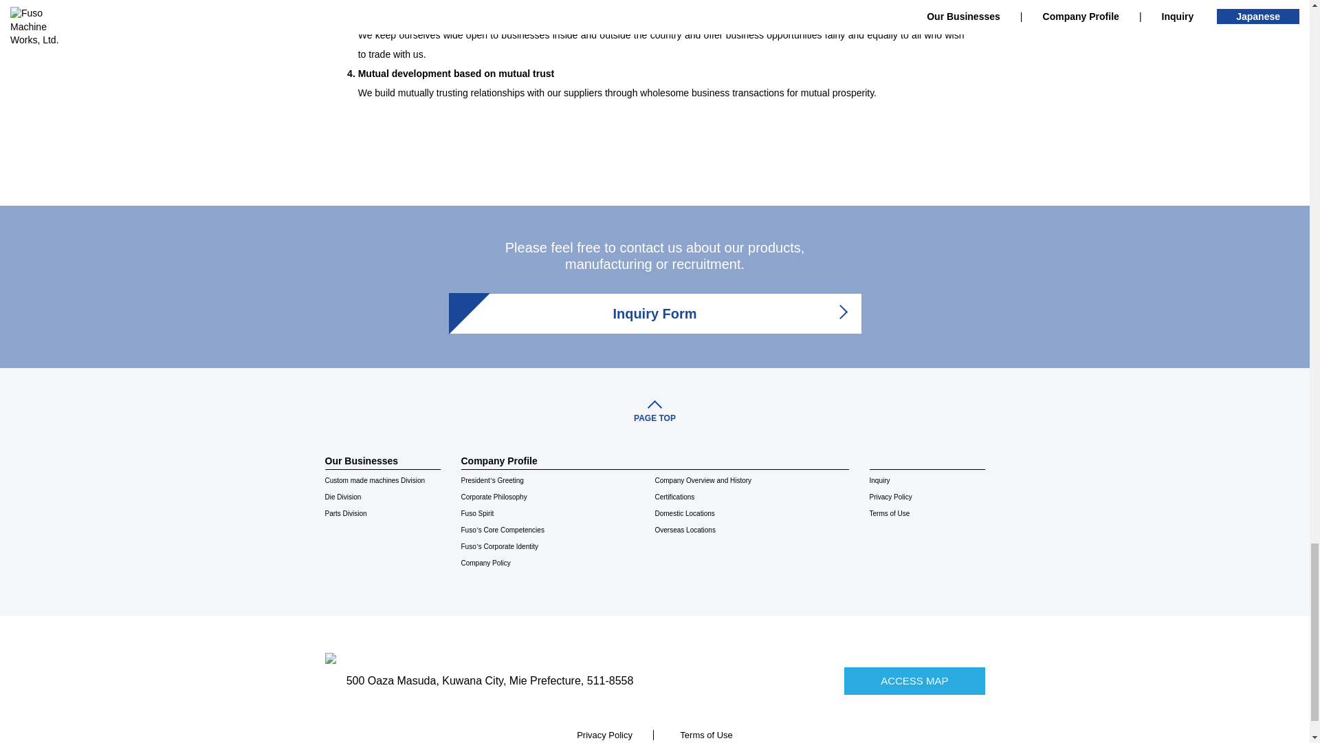  What do you see at coordinates (927, 514) in the screenshot?
I see `Terms of Use` at bounding box center [927, 514].